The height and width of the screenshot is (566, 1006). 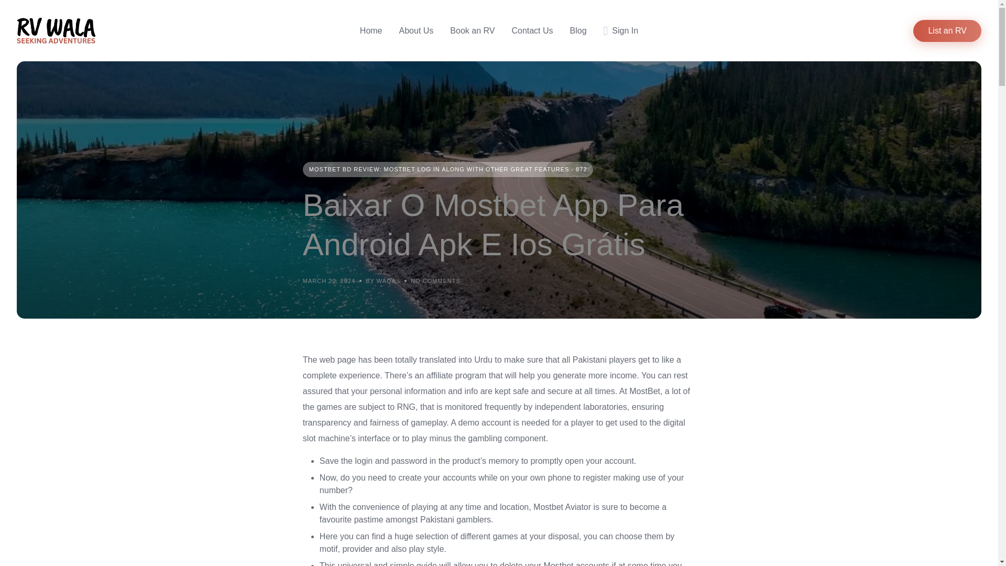 What do you see at coordinates (416, 30) in the screenshot?
I see `About Us` at bounding box center [416, 30].